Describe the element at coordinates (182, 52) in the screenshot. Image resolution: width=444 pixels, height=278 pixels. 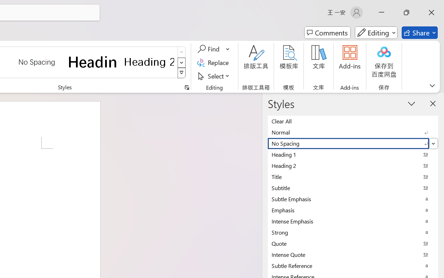
I see `Row up` at that location.